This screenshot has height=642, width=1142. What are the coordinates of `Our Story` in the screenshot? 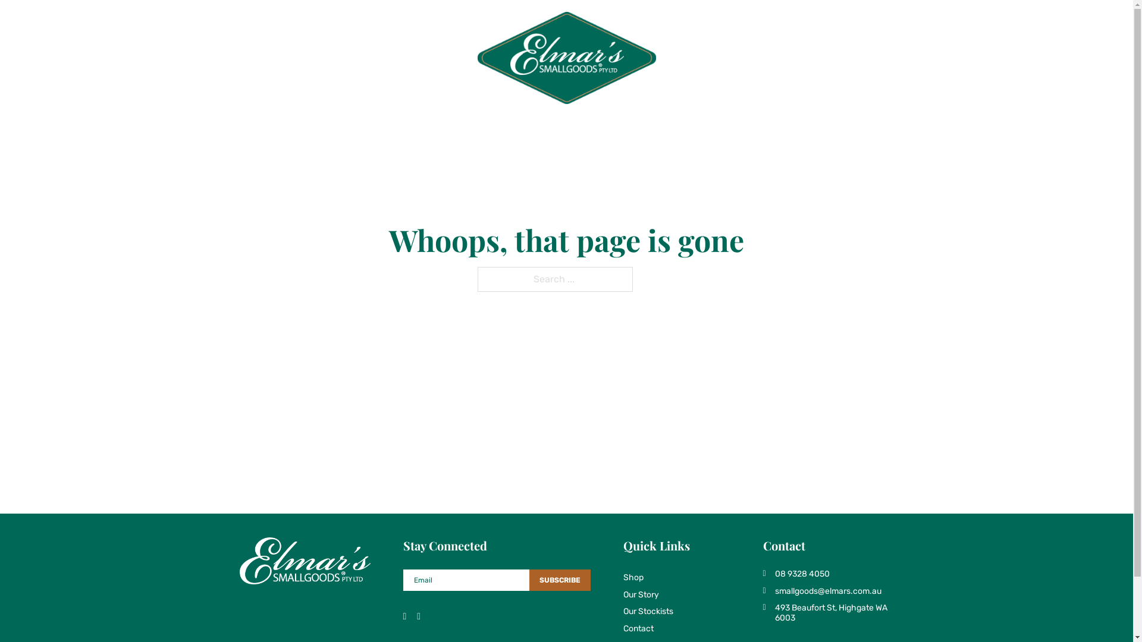 It's located at (300, 58).